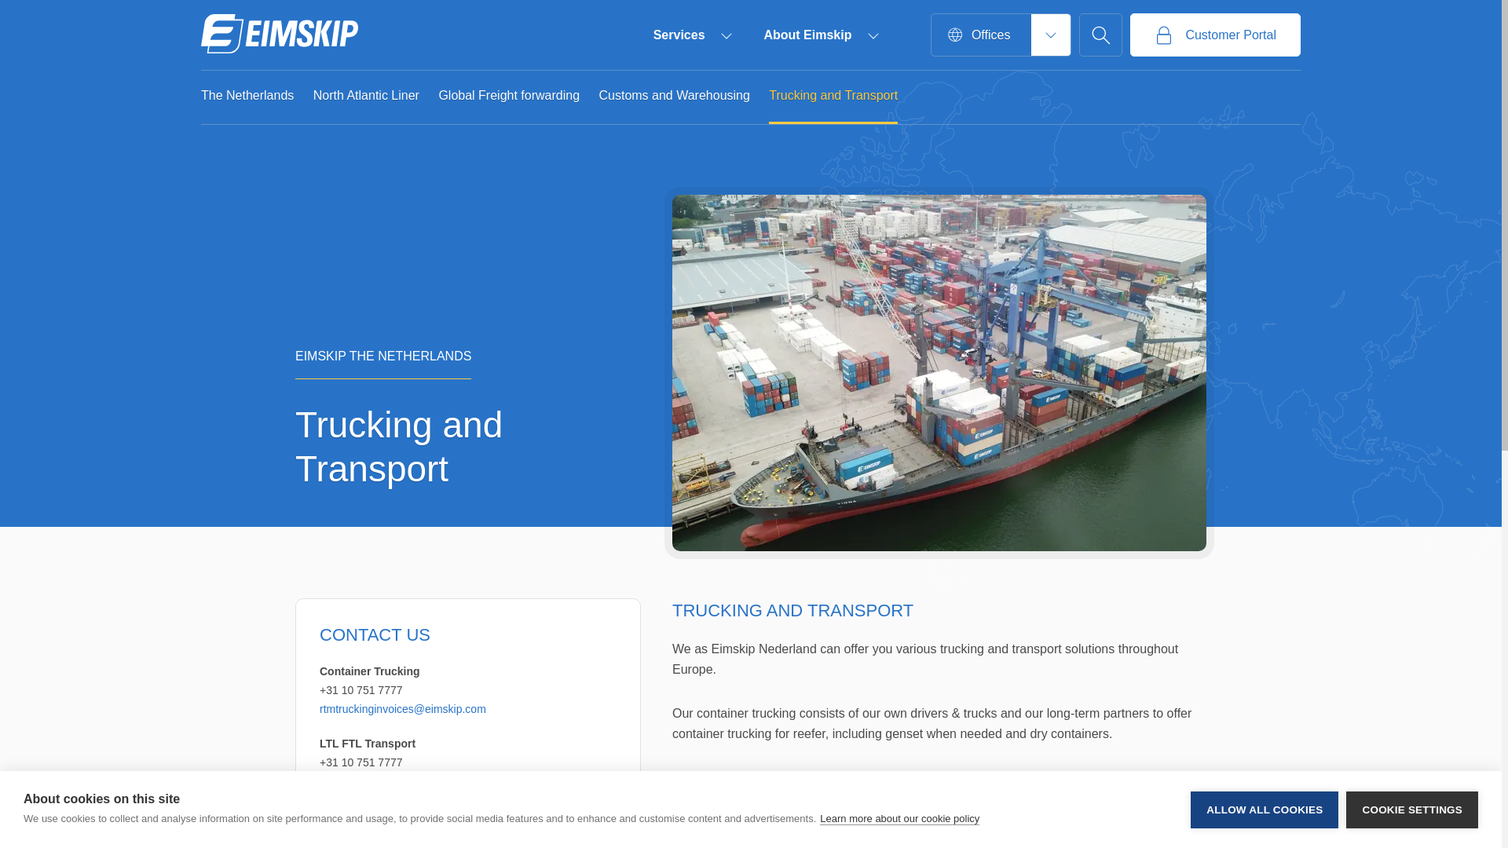 Image resolution: width=1508 pixels, height=848 pixels. What do you see at coordinates (820, 35) in the screenshot?
I see `About Eimskip` at bounding box center [820, 35].